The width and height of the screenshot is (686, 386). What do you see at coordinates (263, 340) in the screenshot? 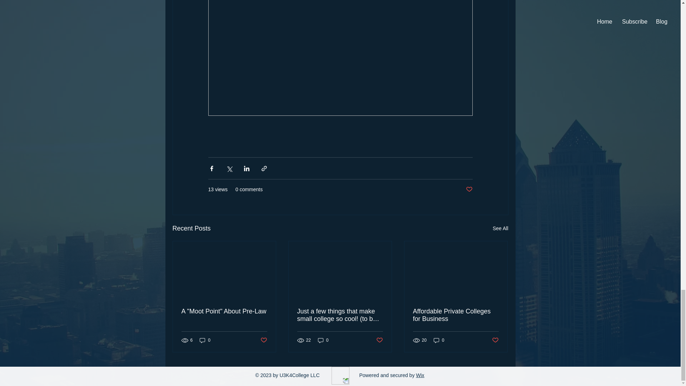
I see `Post not marked as liked` at bounding box center [263, 340].